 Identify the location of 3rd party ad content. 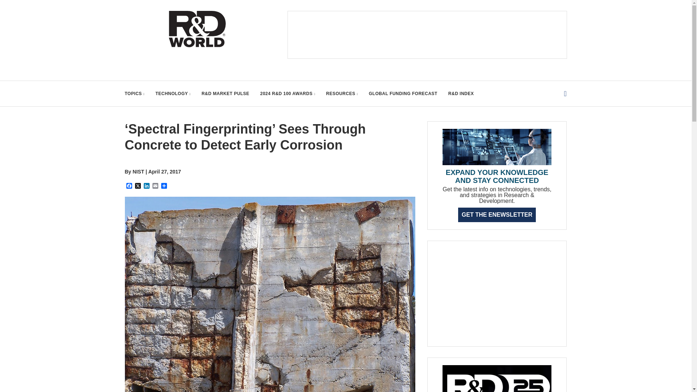
(427, 35).